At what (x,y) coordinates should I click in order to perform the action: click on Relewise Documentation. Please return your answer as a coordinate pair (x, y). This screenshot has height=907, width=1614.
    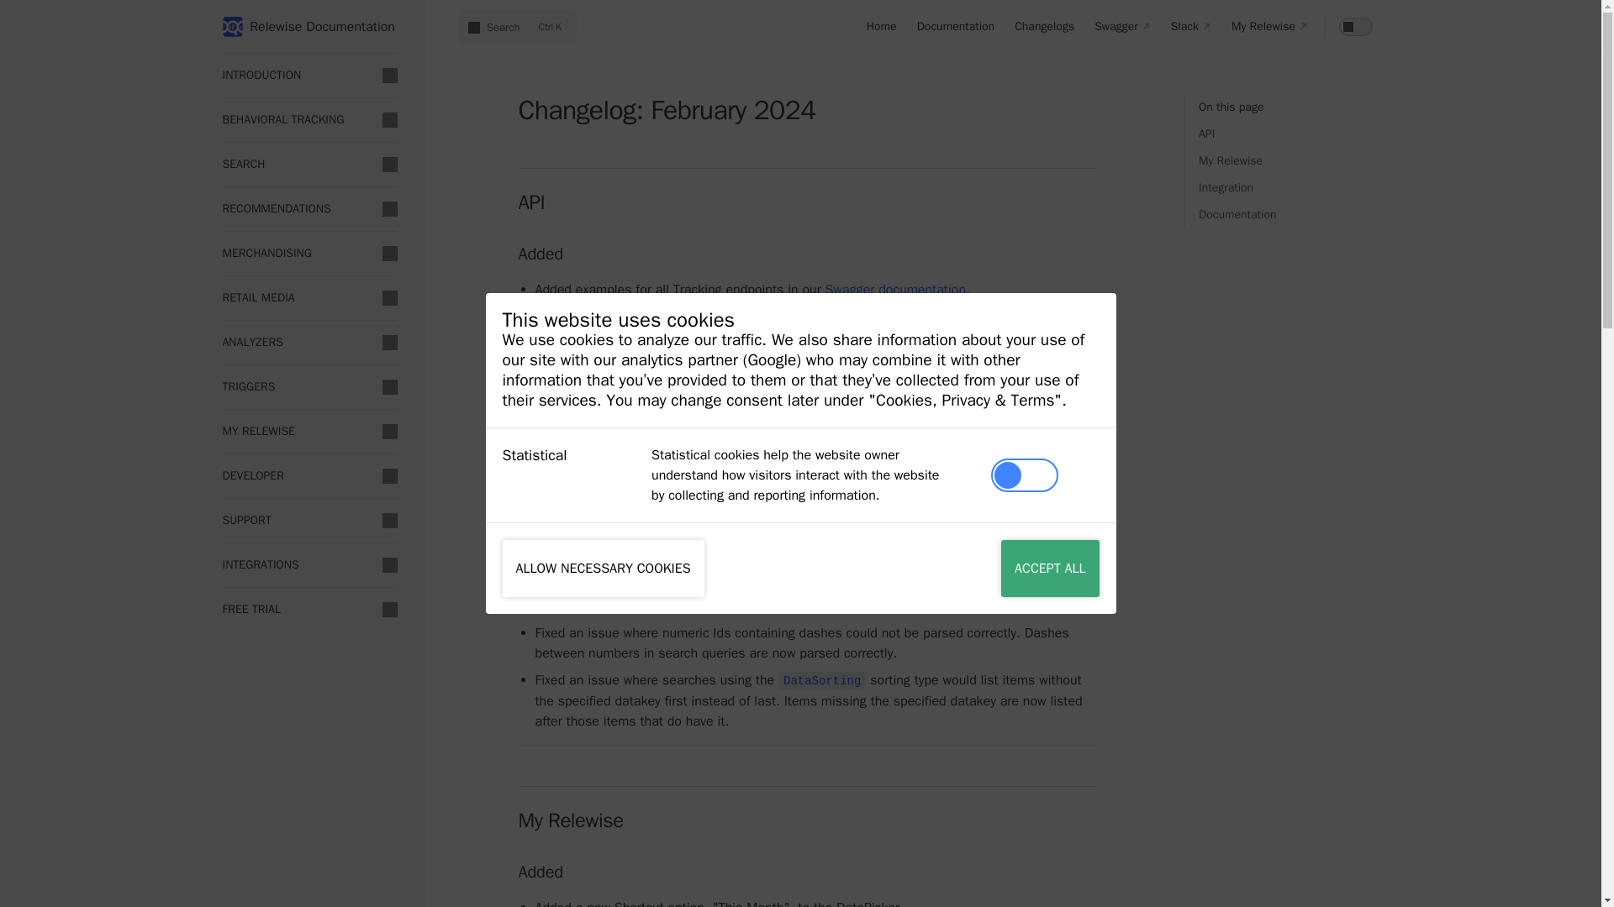
    Looking at the image, I should click on (309, 27).